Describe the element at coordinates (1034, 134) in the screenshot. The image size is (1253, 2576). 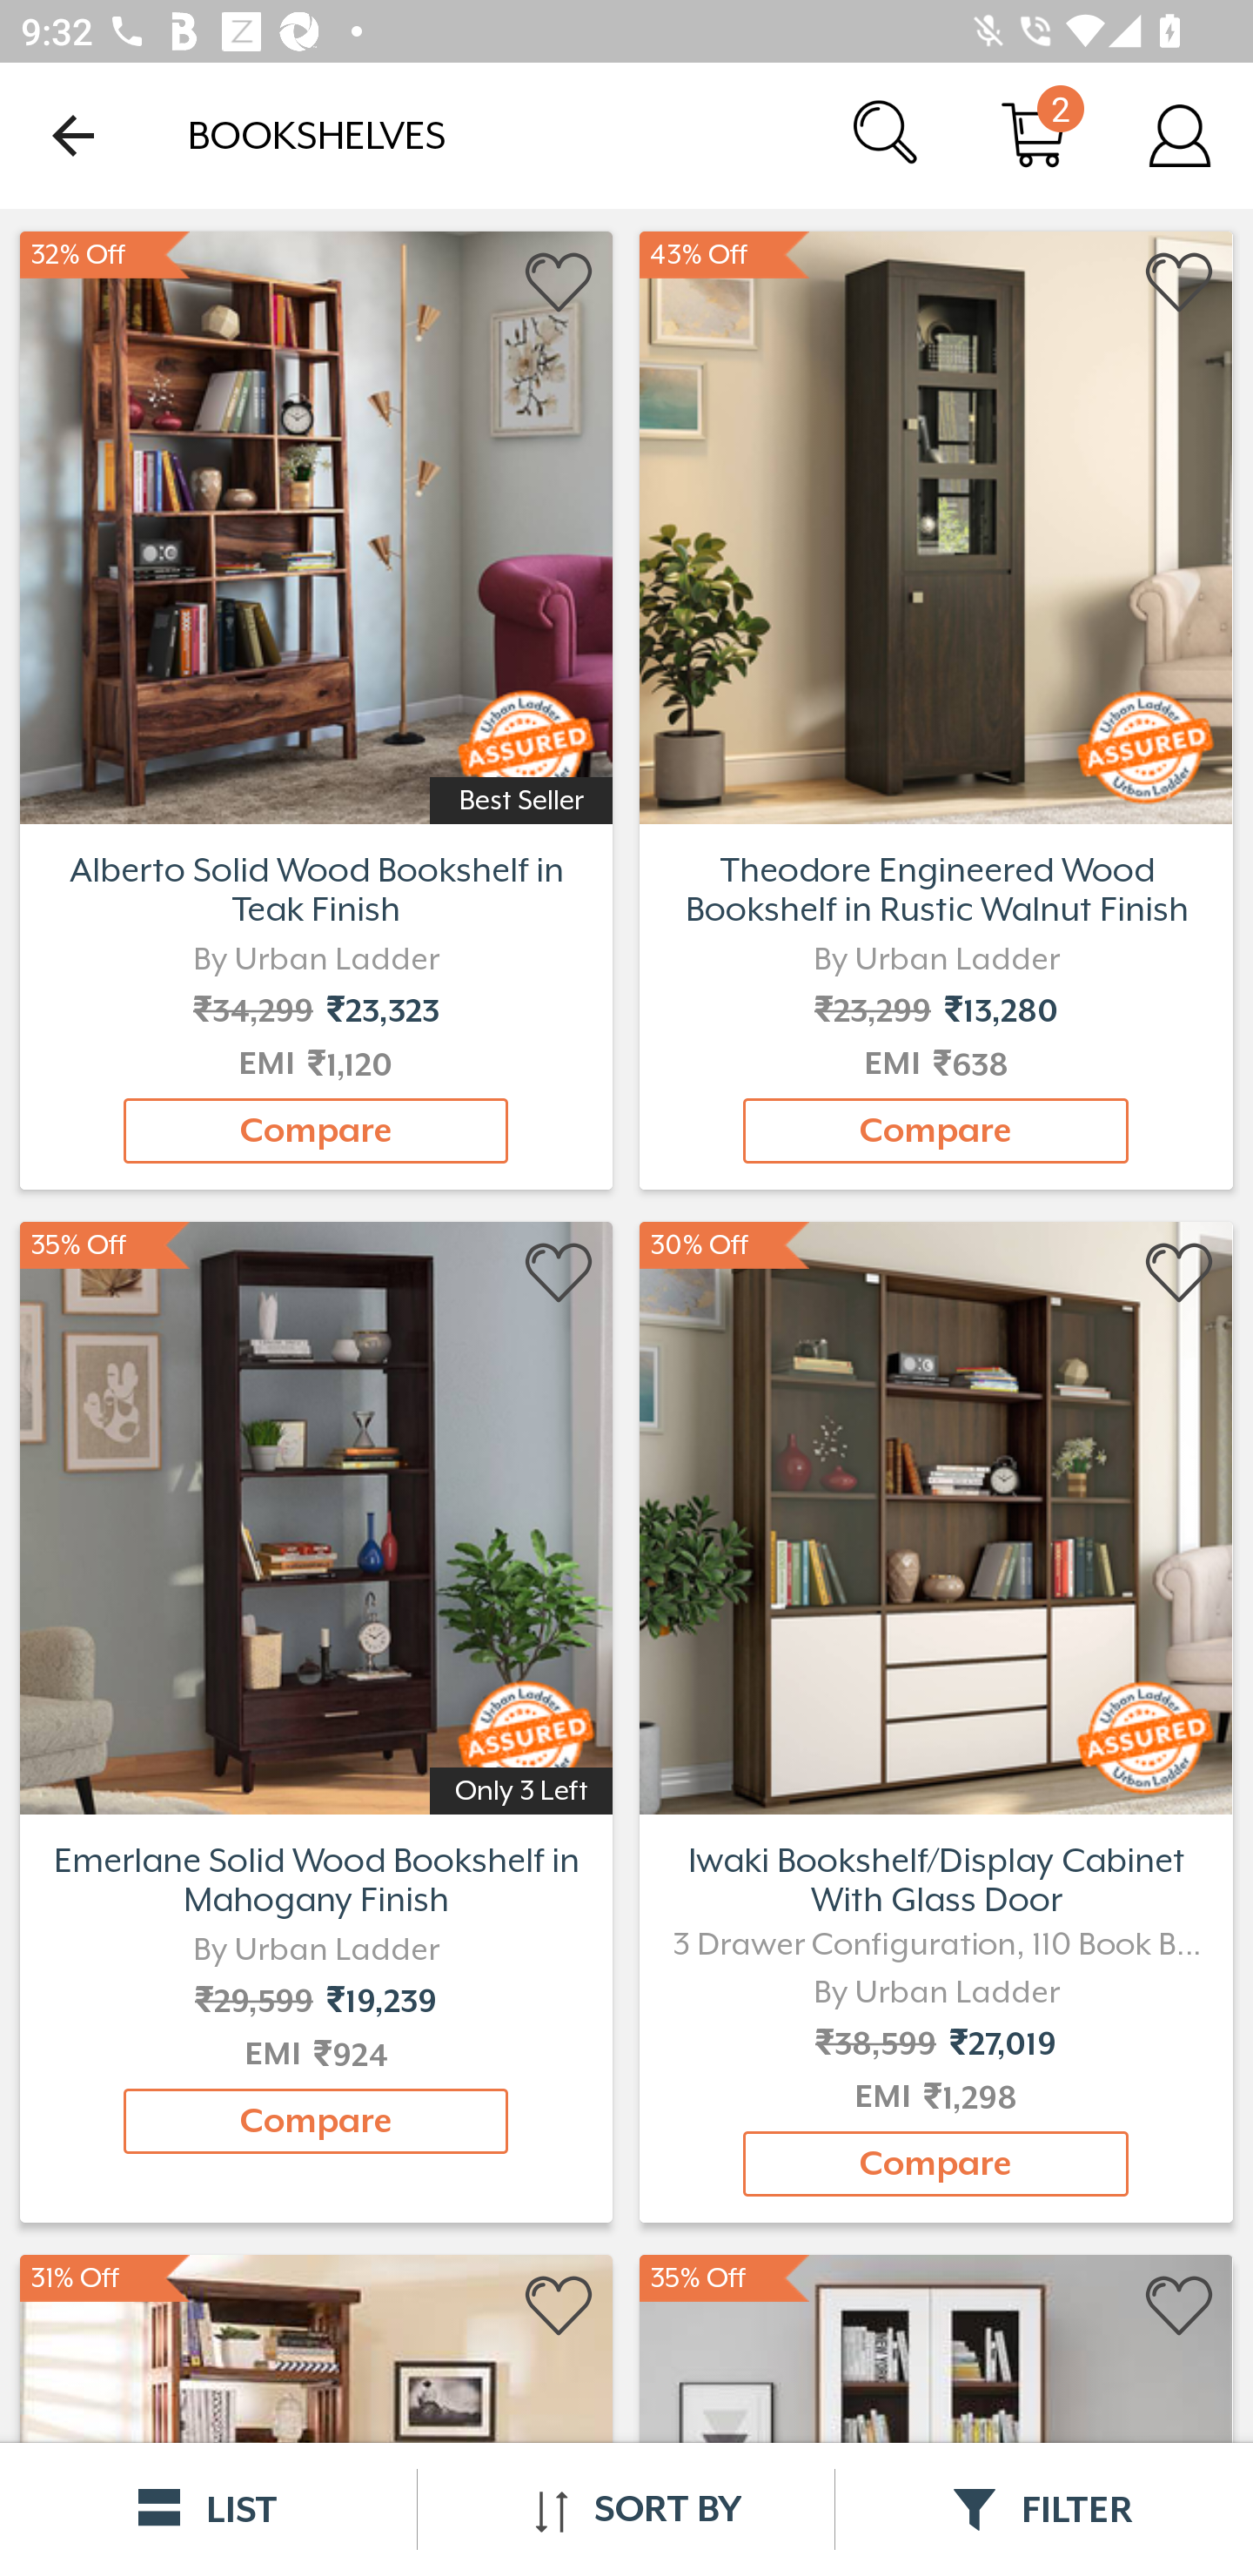
I see `Cart` at that location.